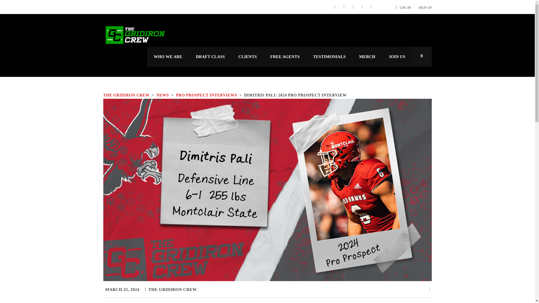 The image size is (539, 303). Describe the element at coordinates (367, 57) in the screenshot. I see `MERCH` at that location.